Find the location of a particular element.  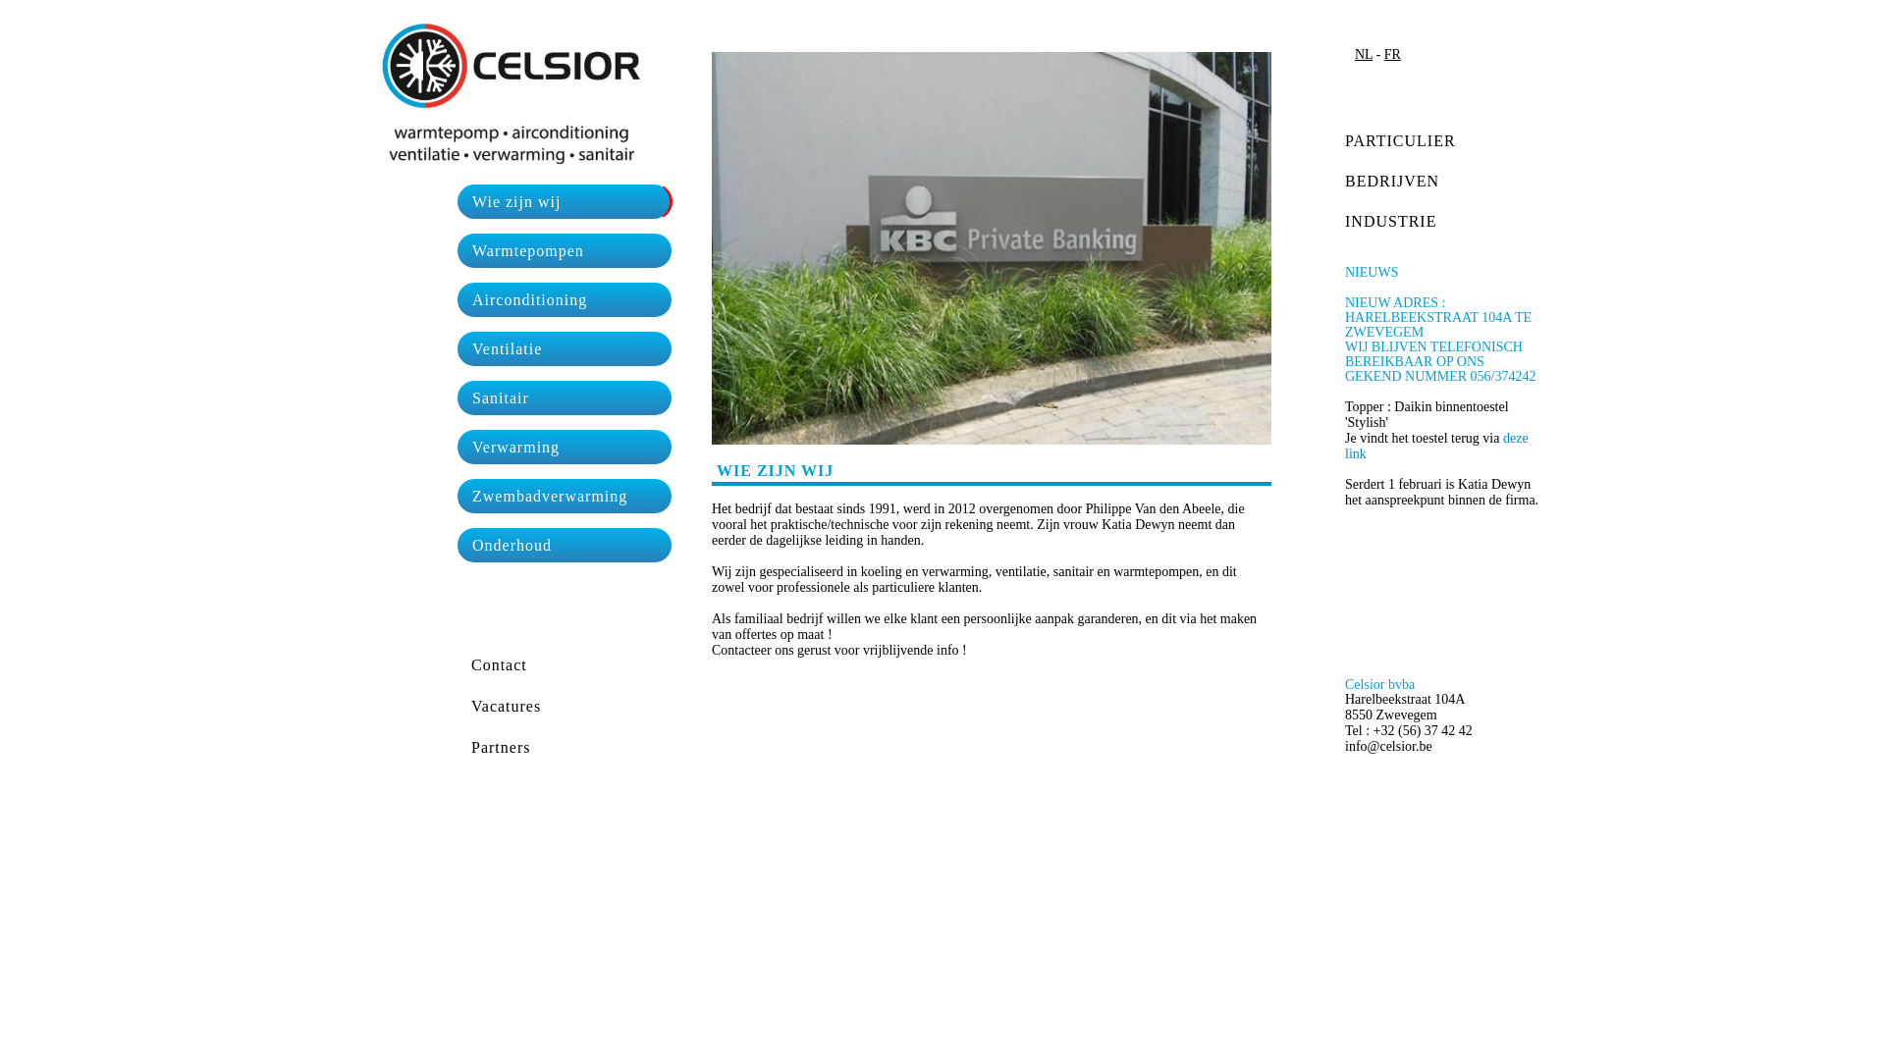

Wie zijn wij is located at coordinates (565, 201).